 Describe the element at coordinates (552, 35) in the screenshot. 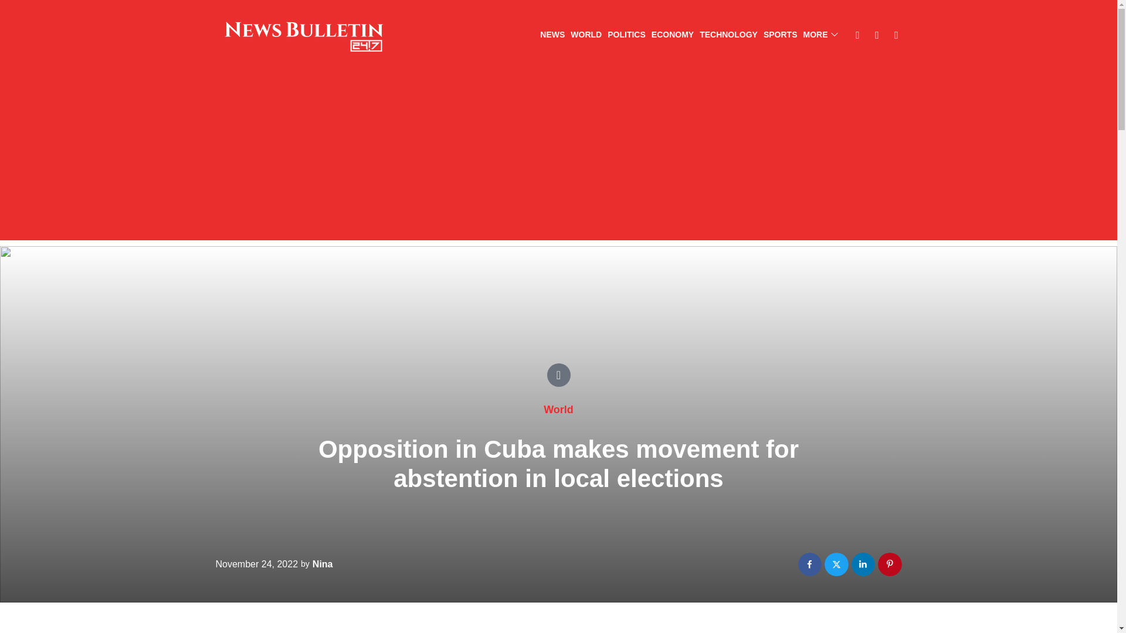

I see `NEWS` at that location.